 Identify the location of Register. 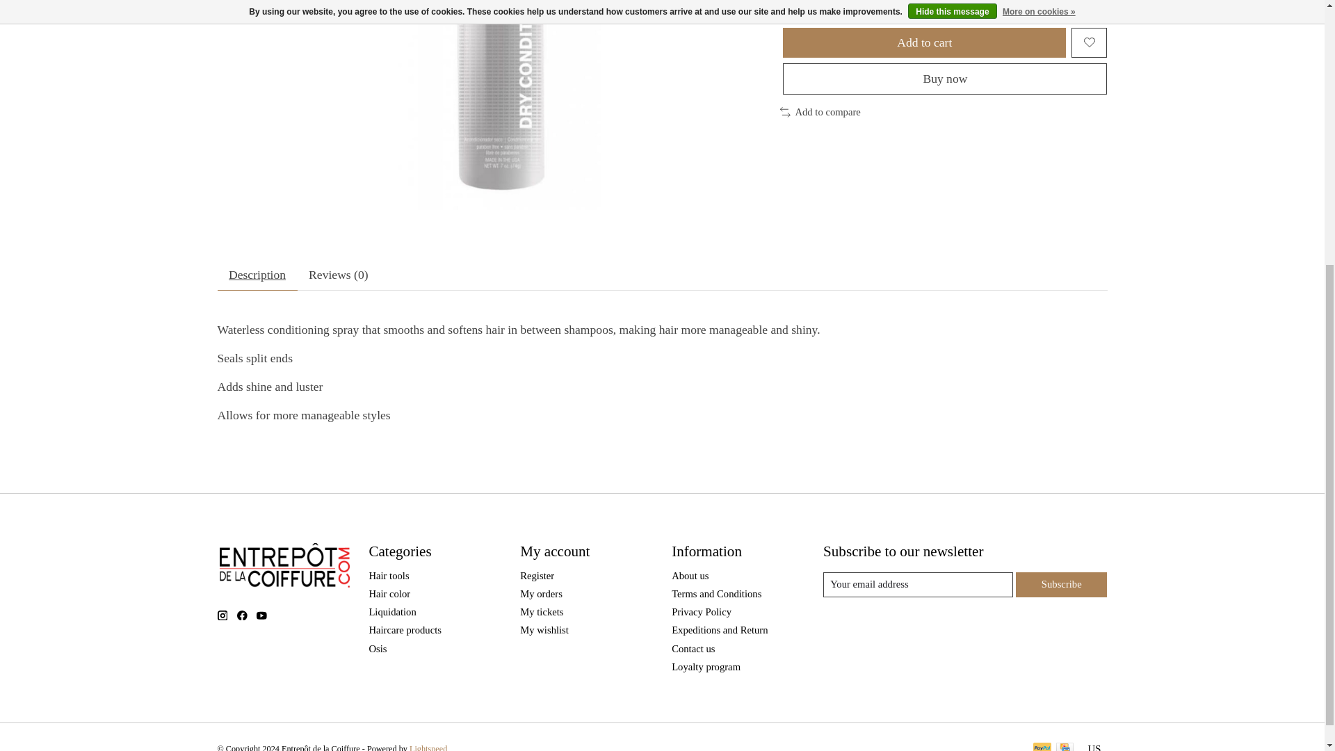
(537, 575).